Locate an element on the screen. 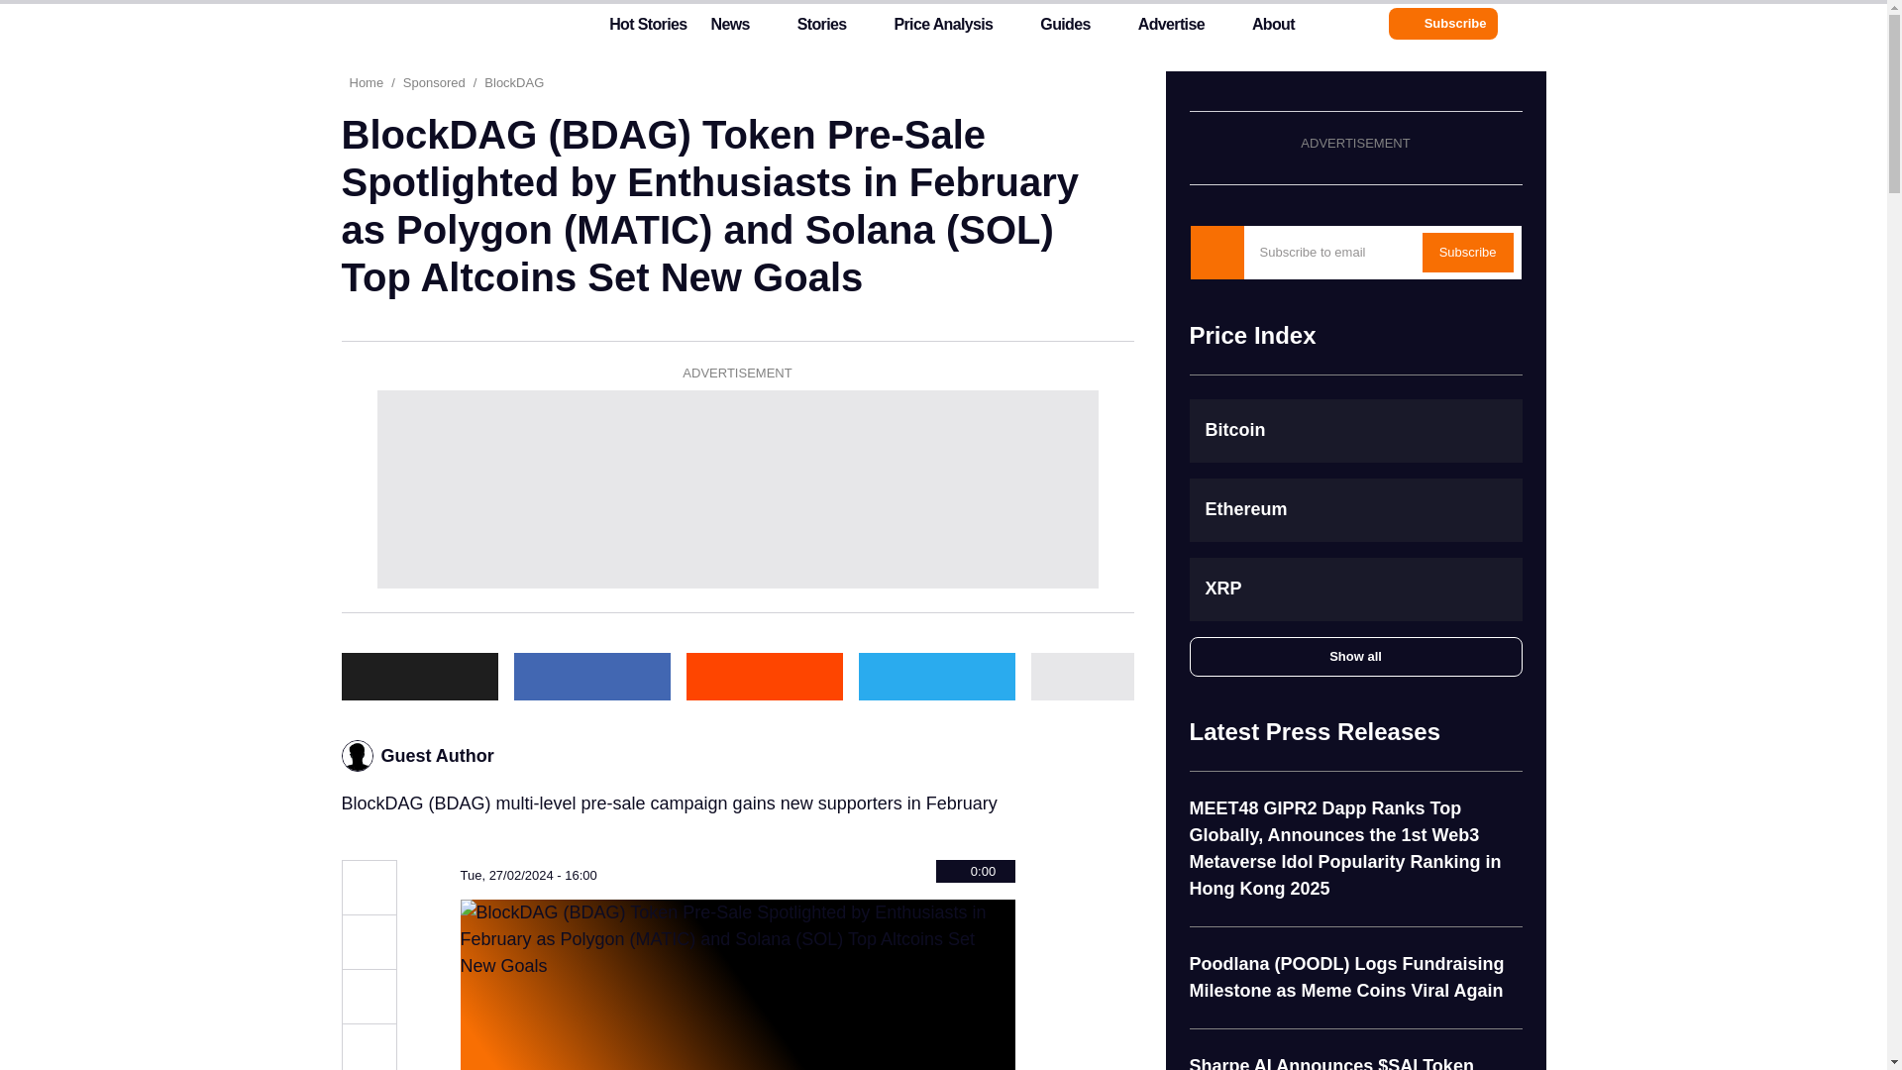  Share to Facebook is located at coordinates (368, 997).